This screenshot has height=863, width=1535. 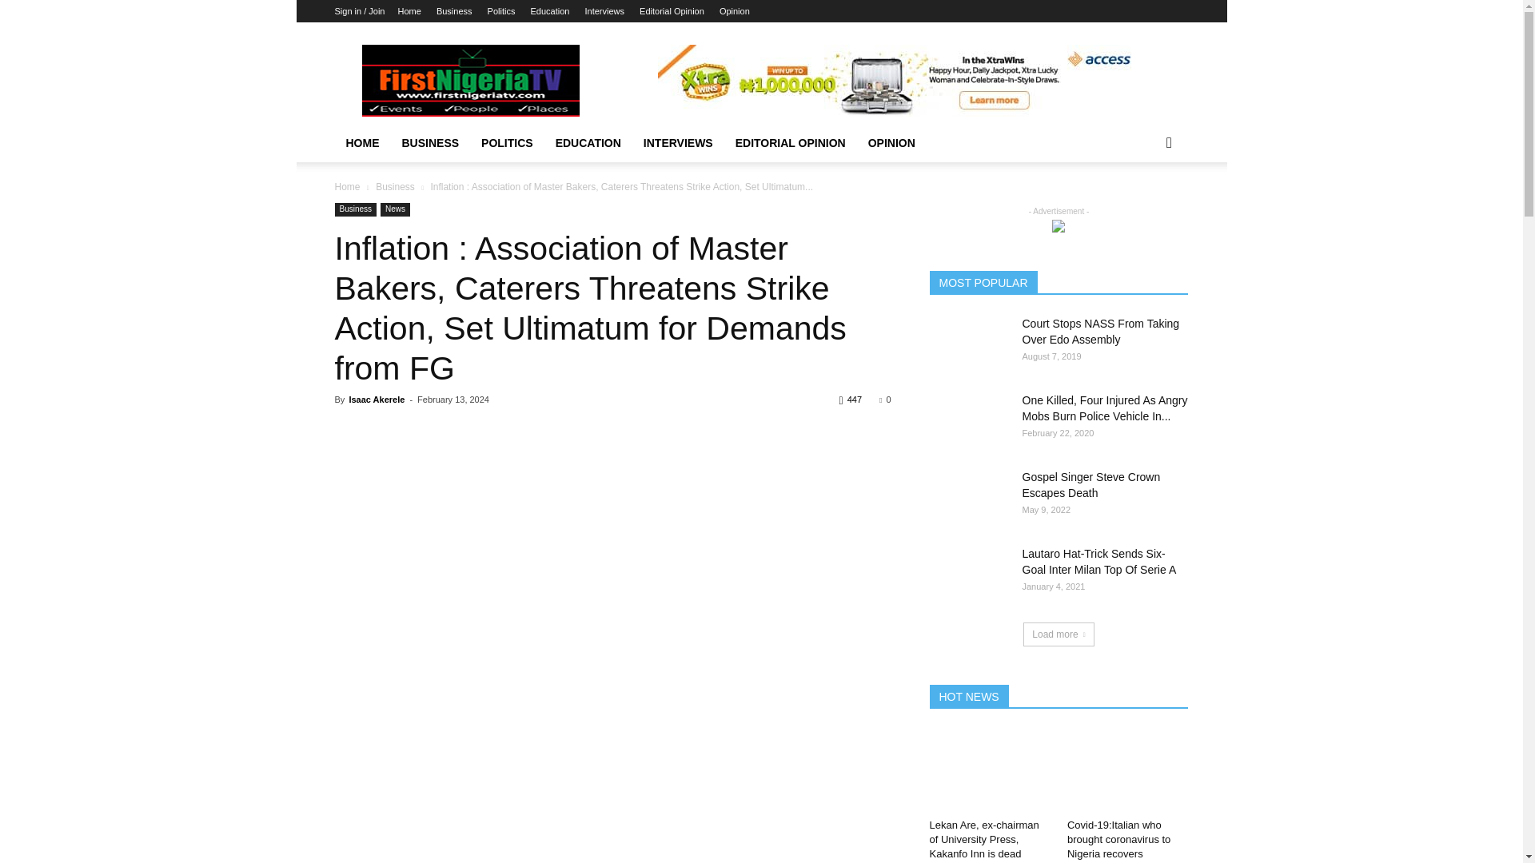 I want to click on BUSINESS, so click(x=429, y=143).